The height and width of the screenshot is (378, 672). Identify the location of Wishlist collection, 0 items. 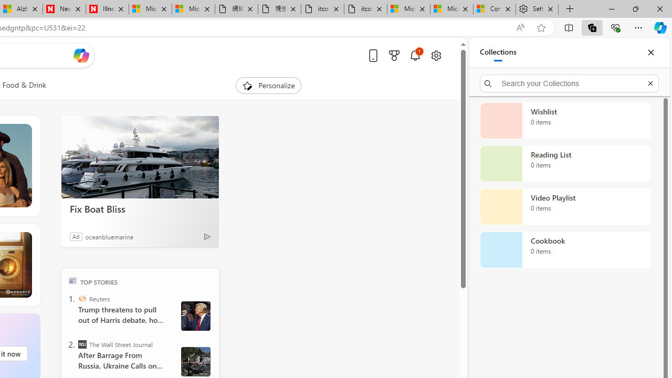
(565, 121).